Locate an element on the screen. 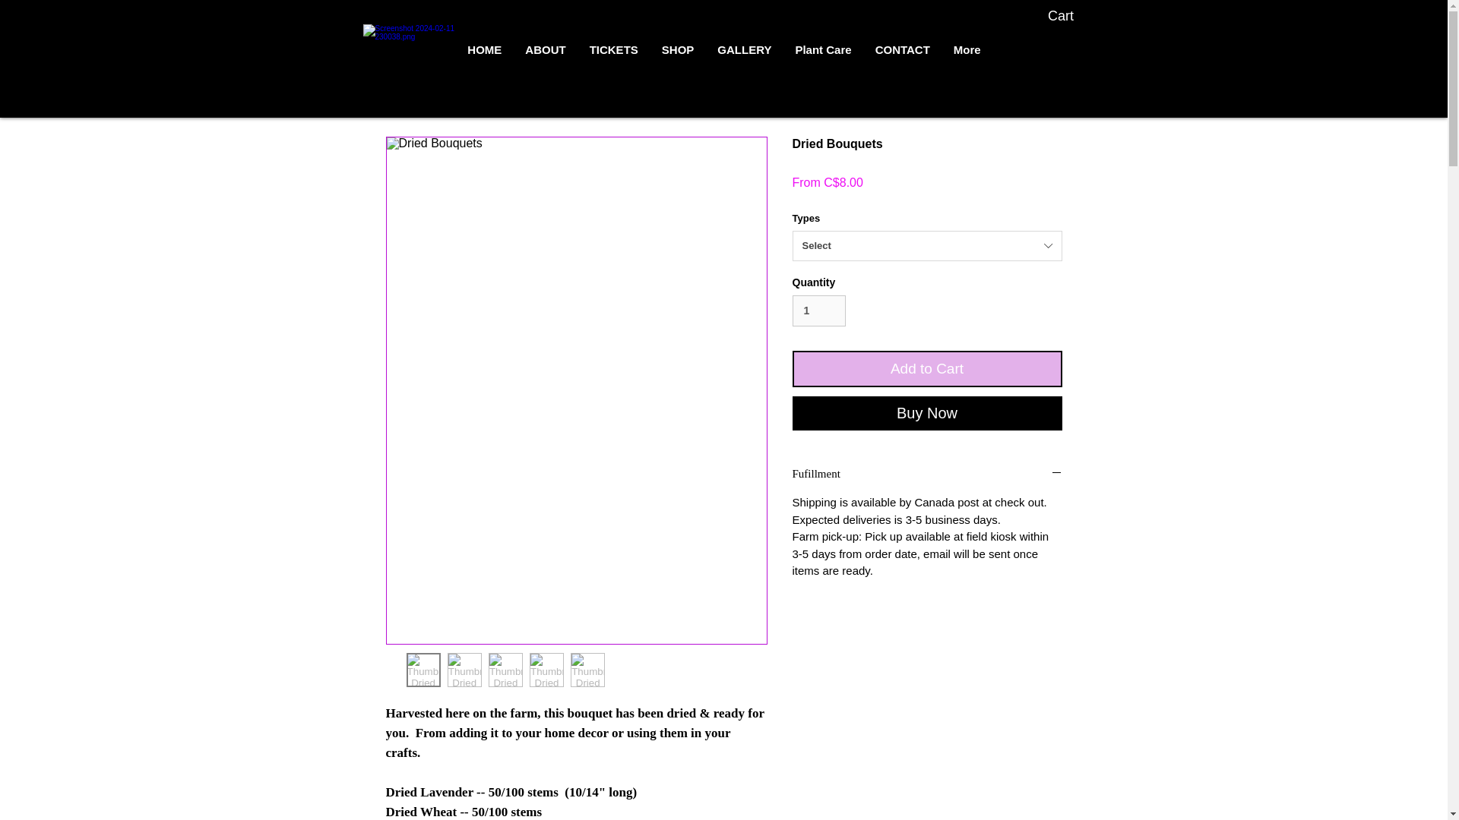  CONTACT is located at coordinates (902, 55).